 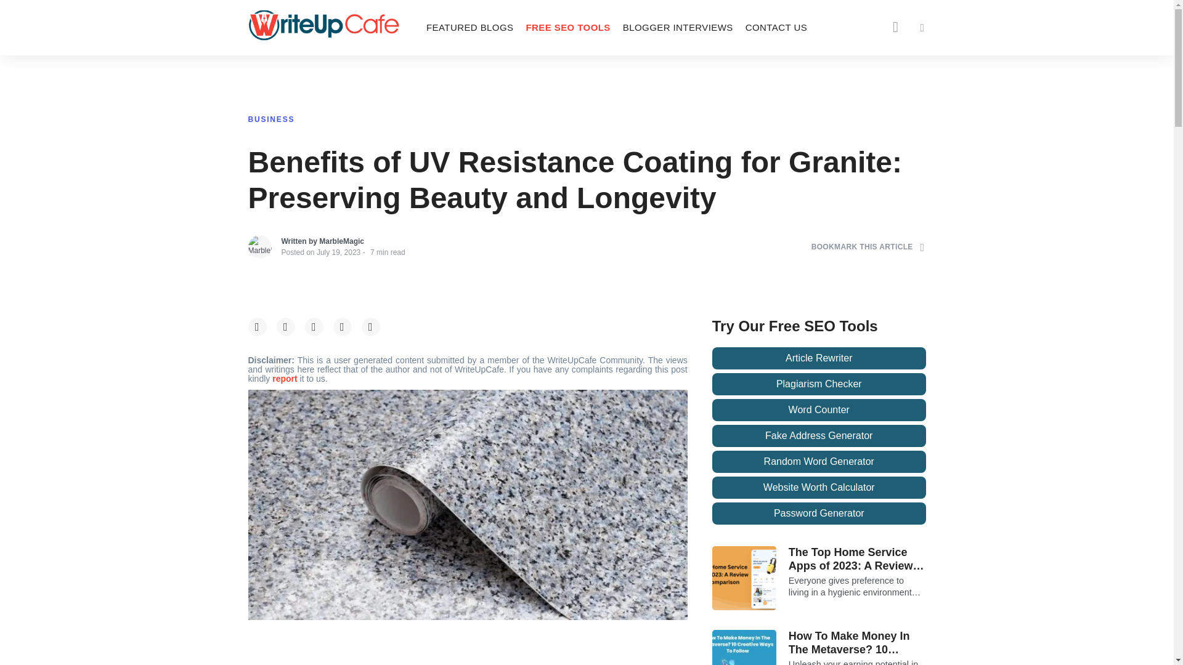 What do you see at coordinates (819, 488) in the screenshot?
I see `Website Worth Calculator` at bounding box center [819, 488].